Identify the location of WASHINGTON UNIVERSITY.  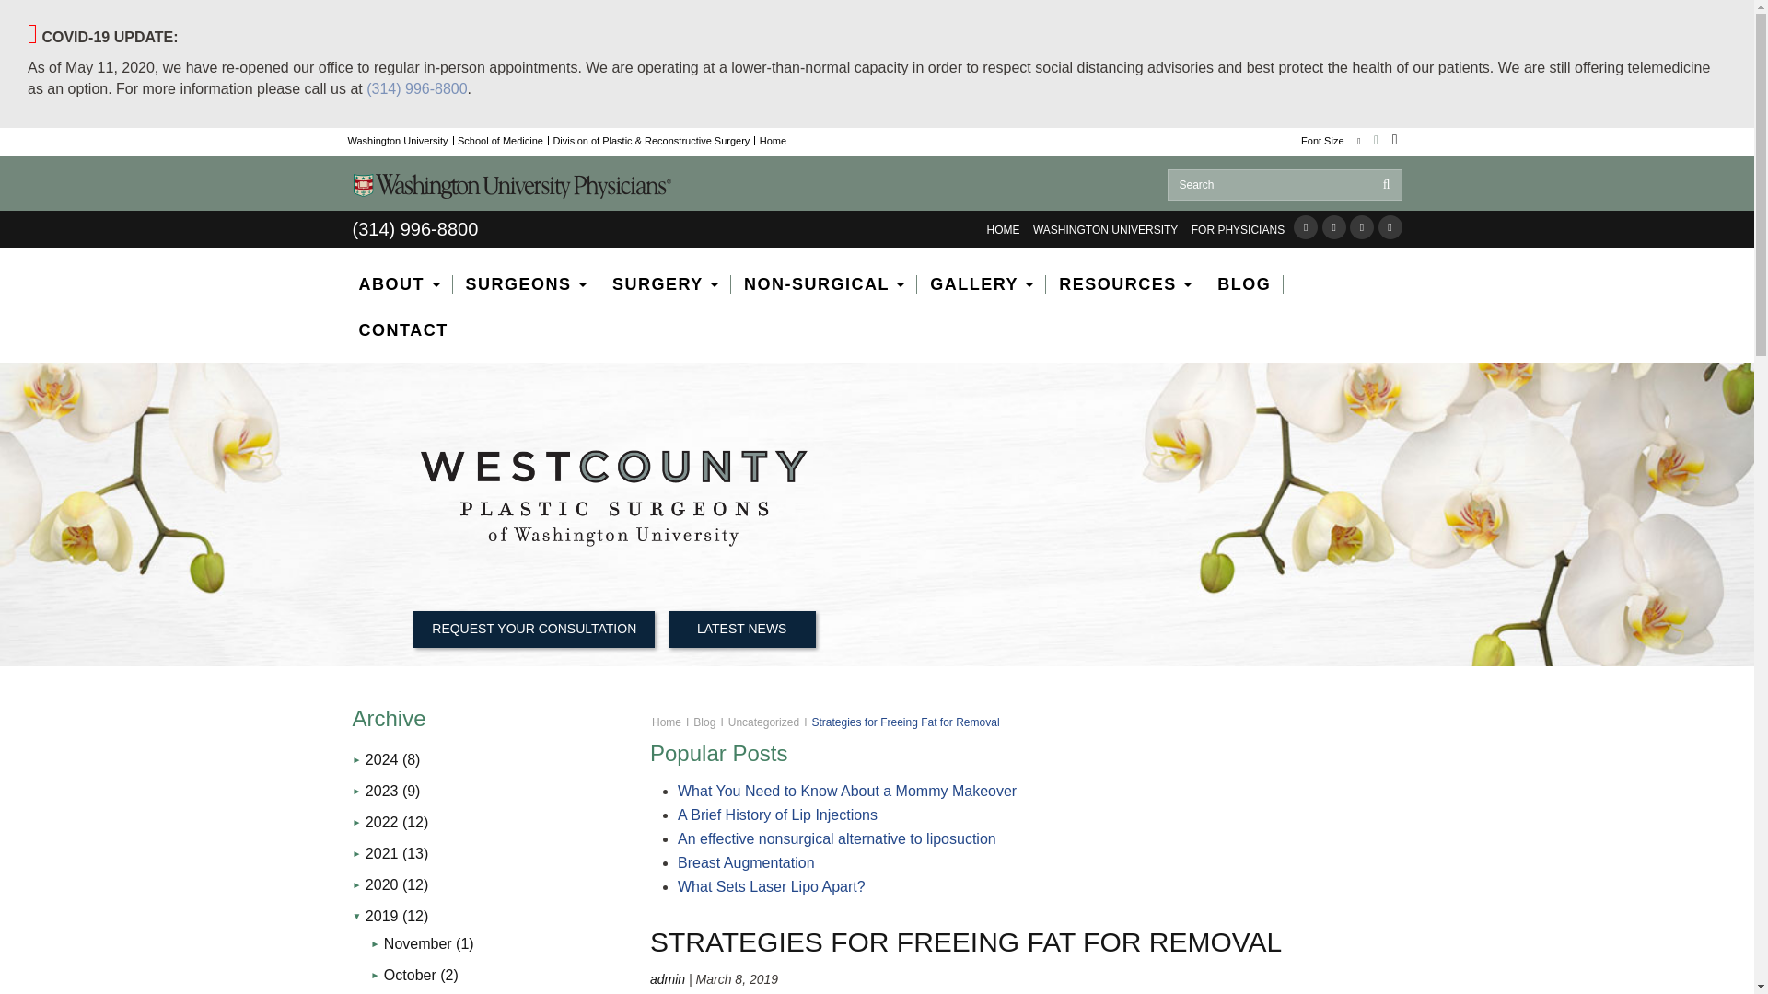
(1105, 230).